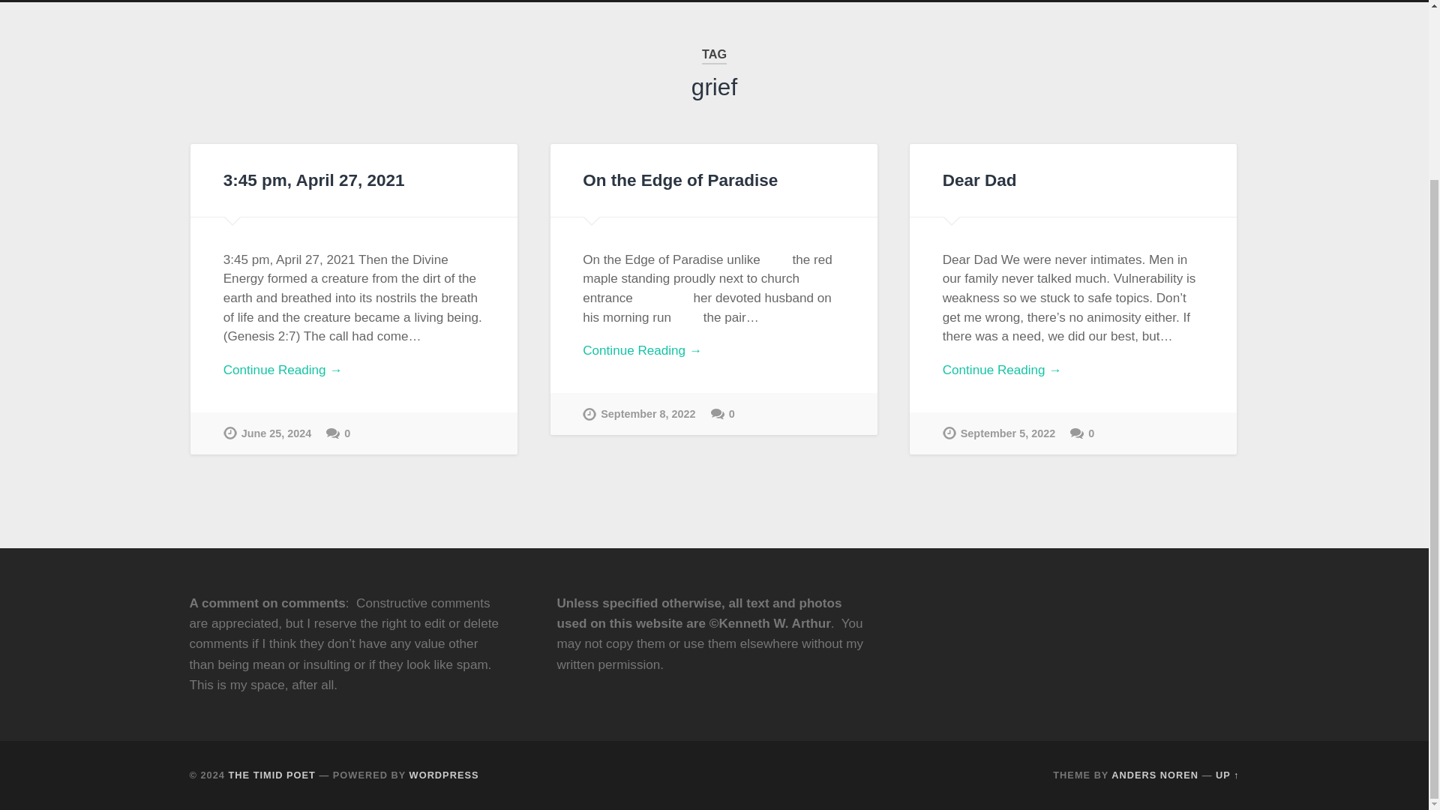  What do you see at coordinates (714, 1) in the screenshot?
I see `ABOUT` at bounding box center [714, 1].